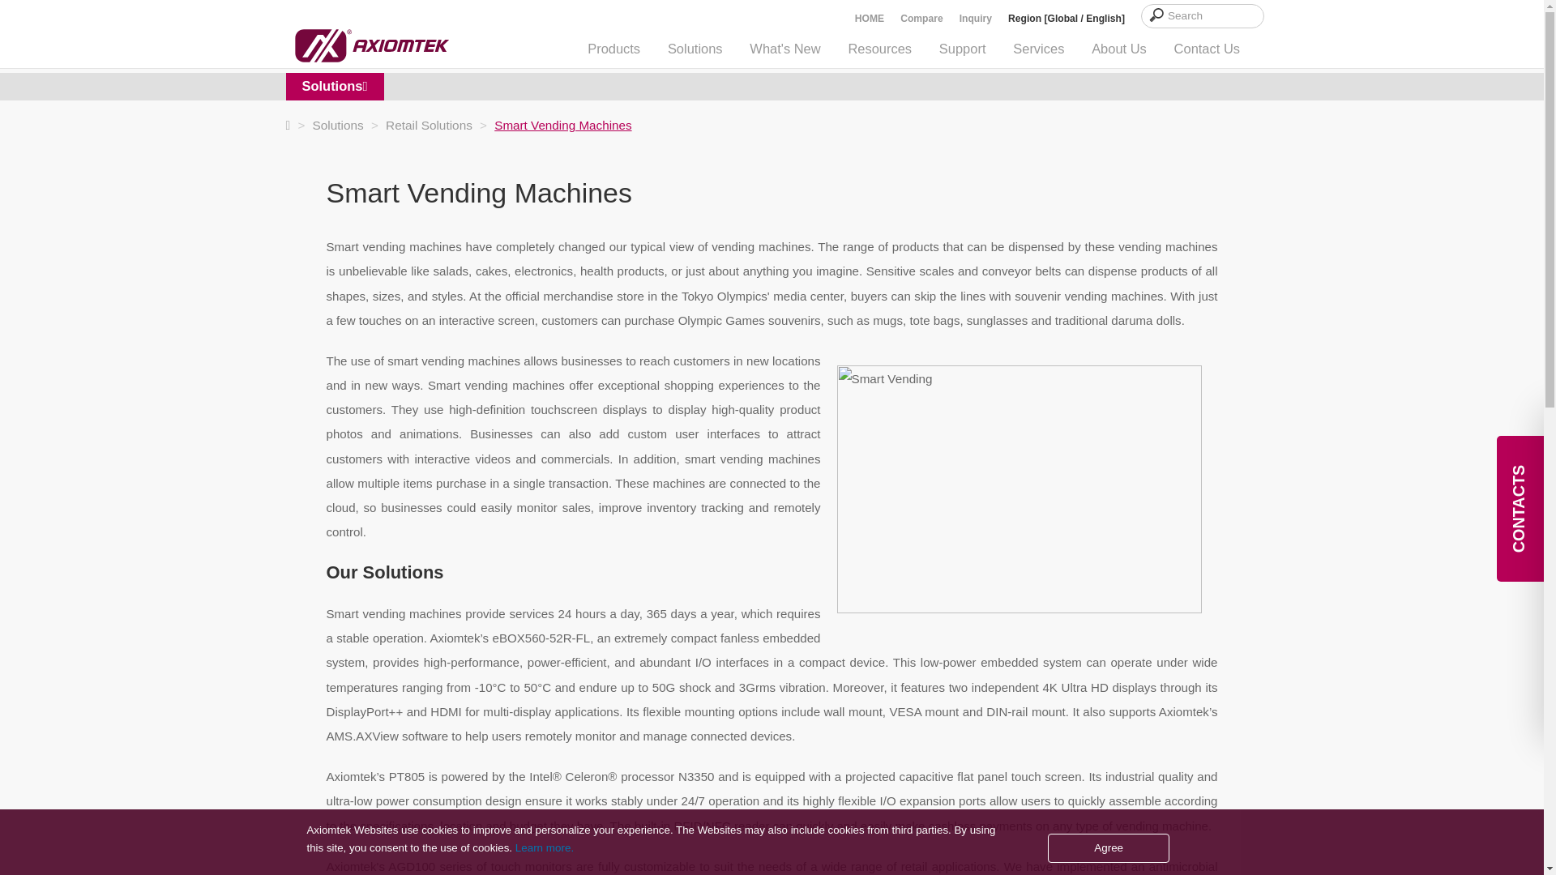 Image resolution: width=1556 pixels, height=875 pixels. What do you see at coordinates (869, 19) in the screenshot?
I see `HOME` at bounding box center [869, 19].